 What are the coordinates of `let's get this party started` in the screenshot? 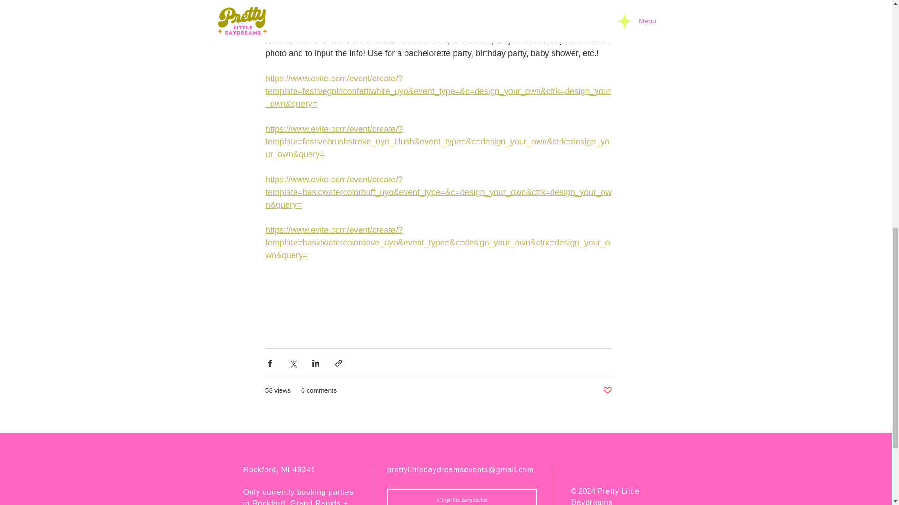 It's located at (461, 497).